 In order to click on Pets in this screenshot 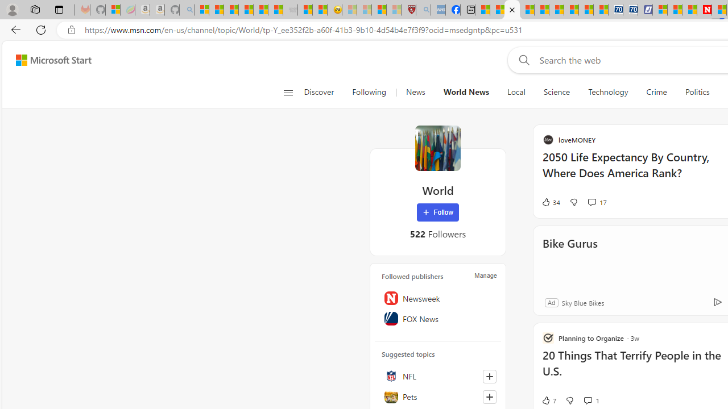, I will do `click(438, 397)`.